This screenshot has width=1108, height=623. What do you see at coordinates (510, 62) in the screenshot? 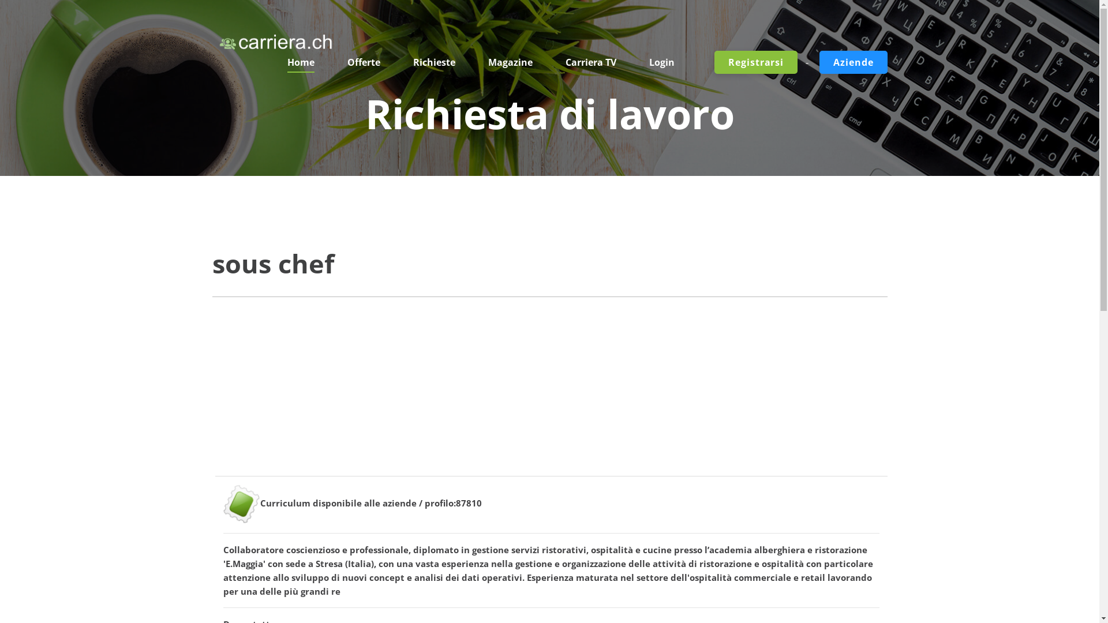
I see `Magazine` at bounding box center [510, 62].